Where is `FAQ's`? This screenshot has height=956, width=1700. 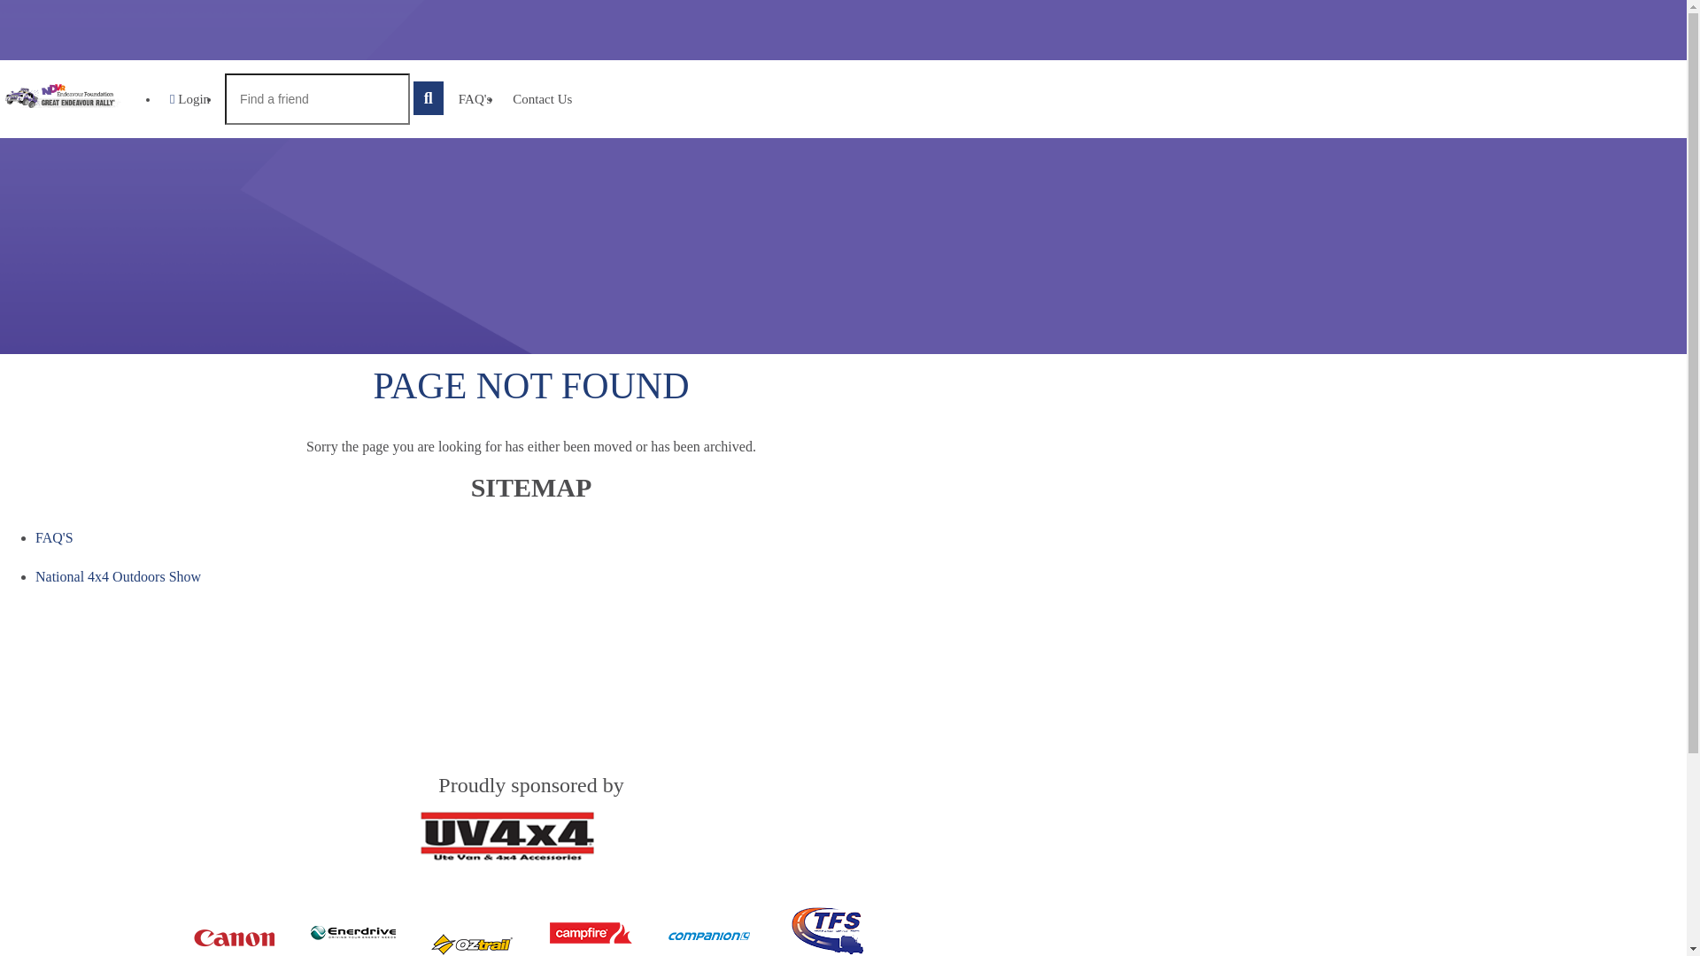
FAQ's is located at coordinates (475, 99).